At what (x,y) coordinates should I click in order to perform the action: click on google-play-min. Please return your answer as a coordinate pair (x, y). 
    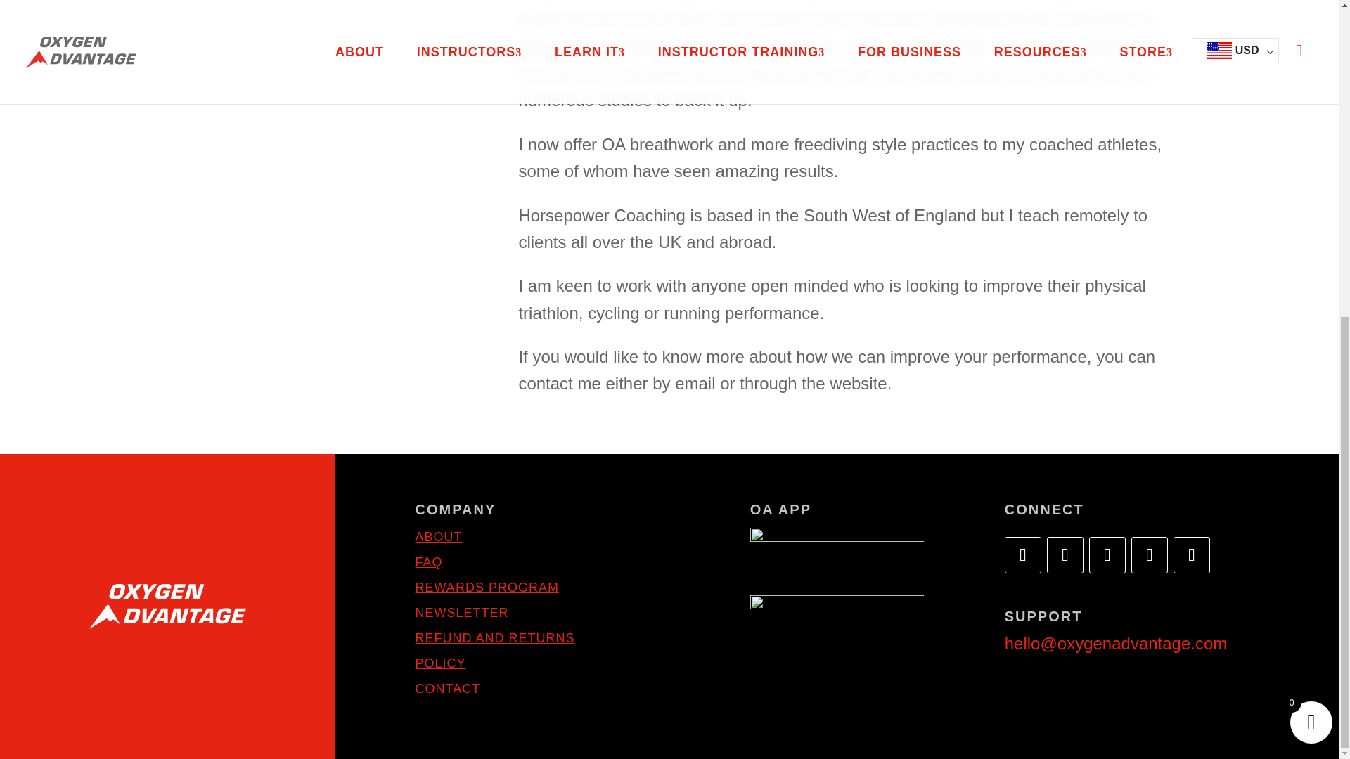
    Looking at the image, I should click on (837, 621).